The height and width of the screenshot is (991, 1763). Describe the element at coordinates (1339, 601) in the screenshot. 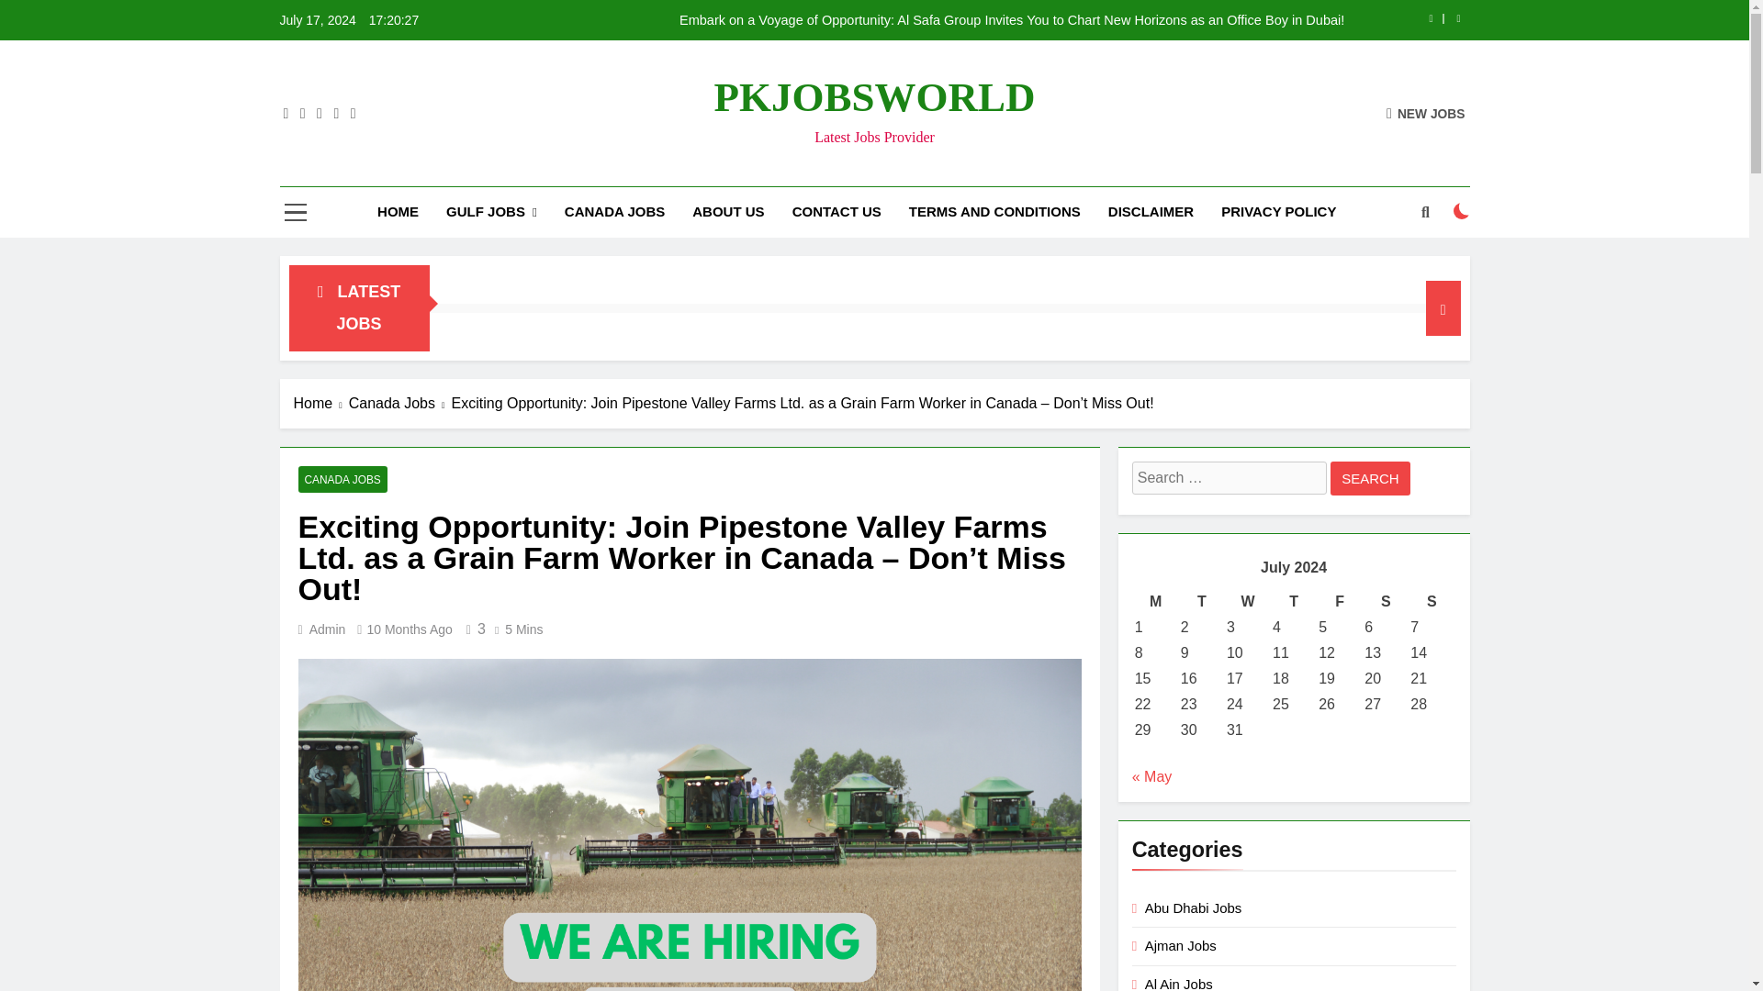

I see `Friday` at that location.